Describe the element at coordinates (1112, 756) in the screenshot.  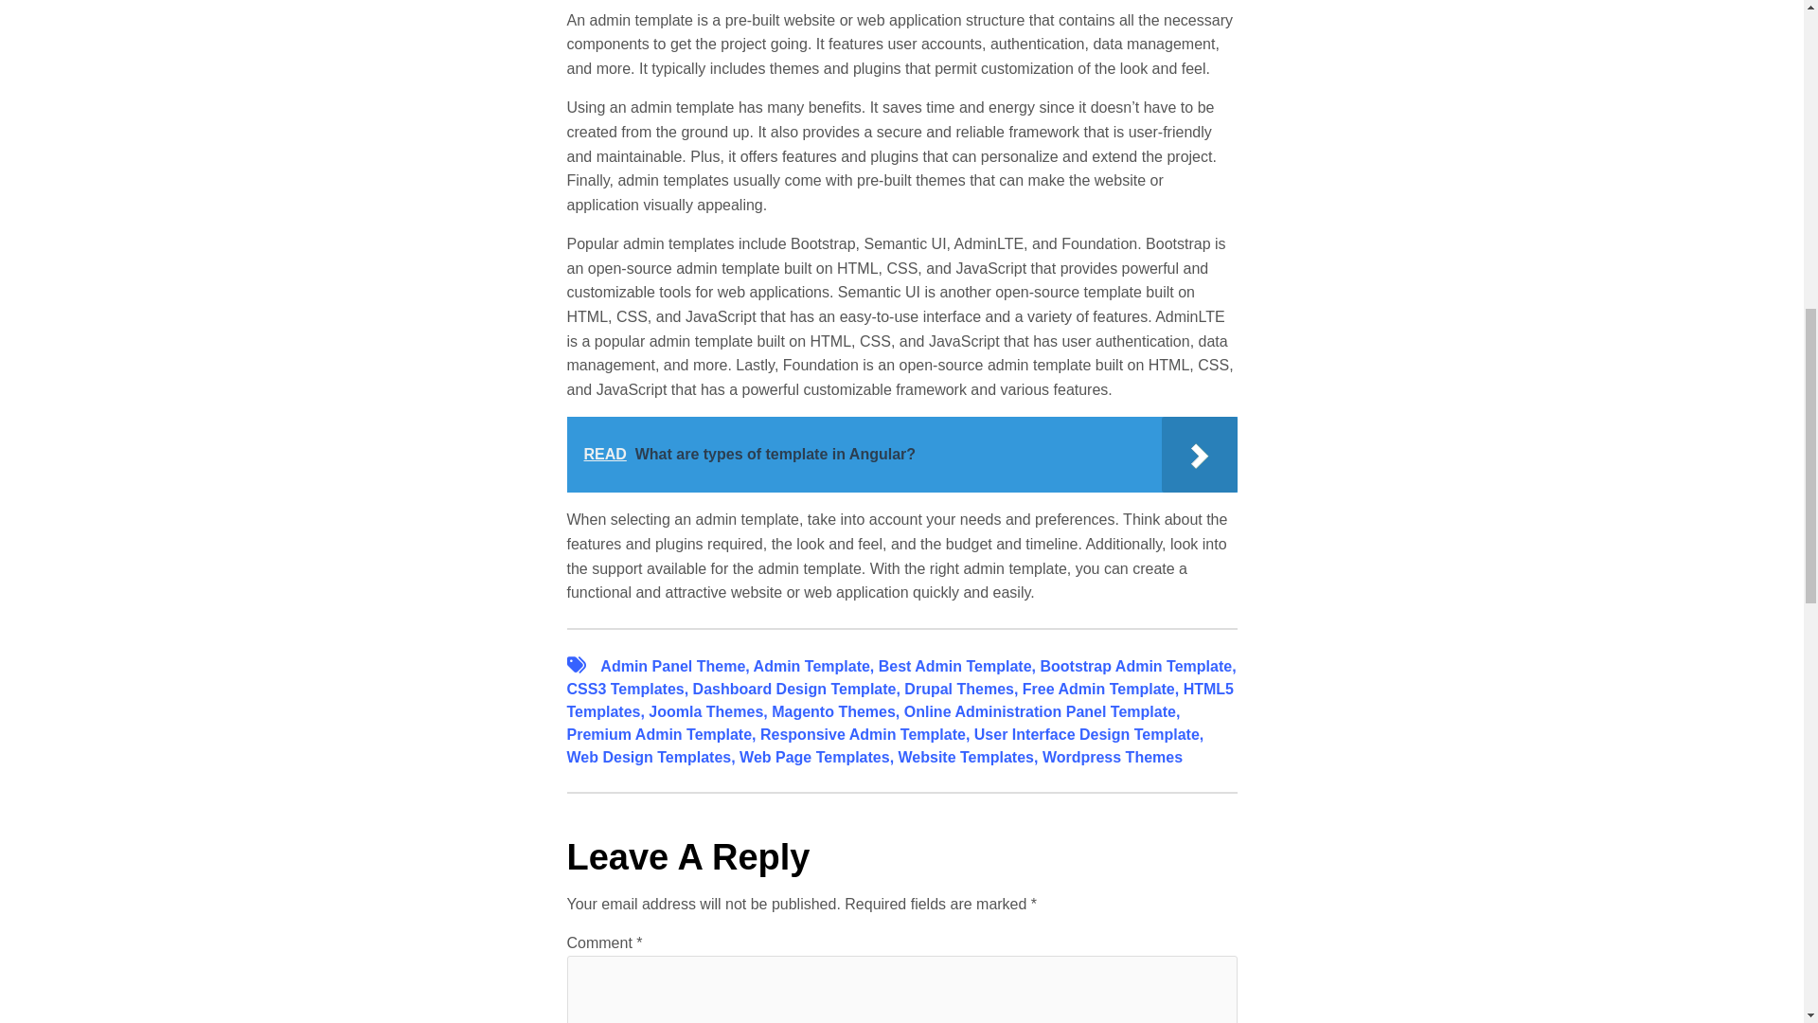
I see `Wordpress Themes` at that location.